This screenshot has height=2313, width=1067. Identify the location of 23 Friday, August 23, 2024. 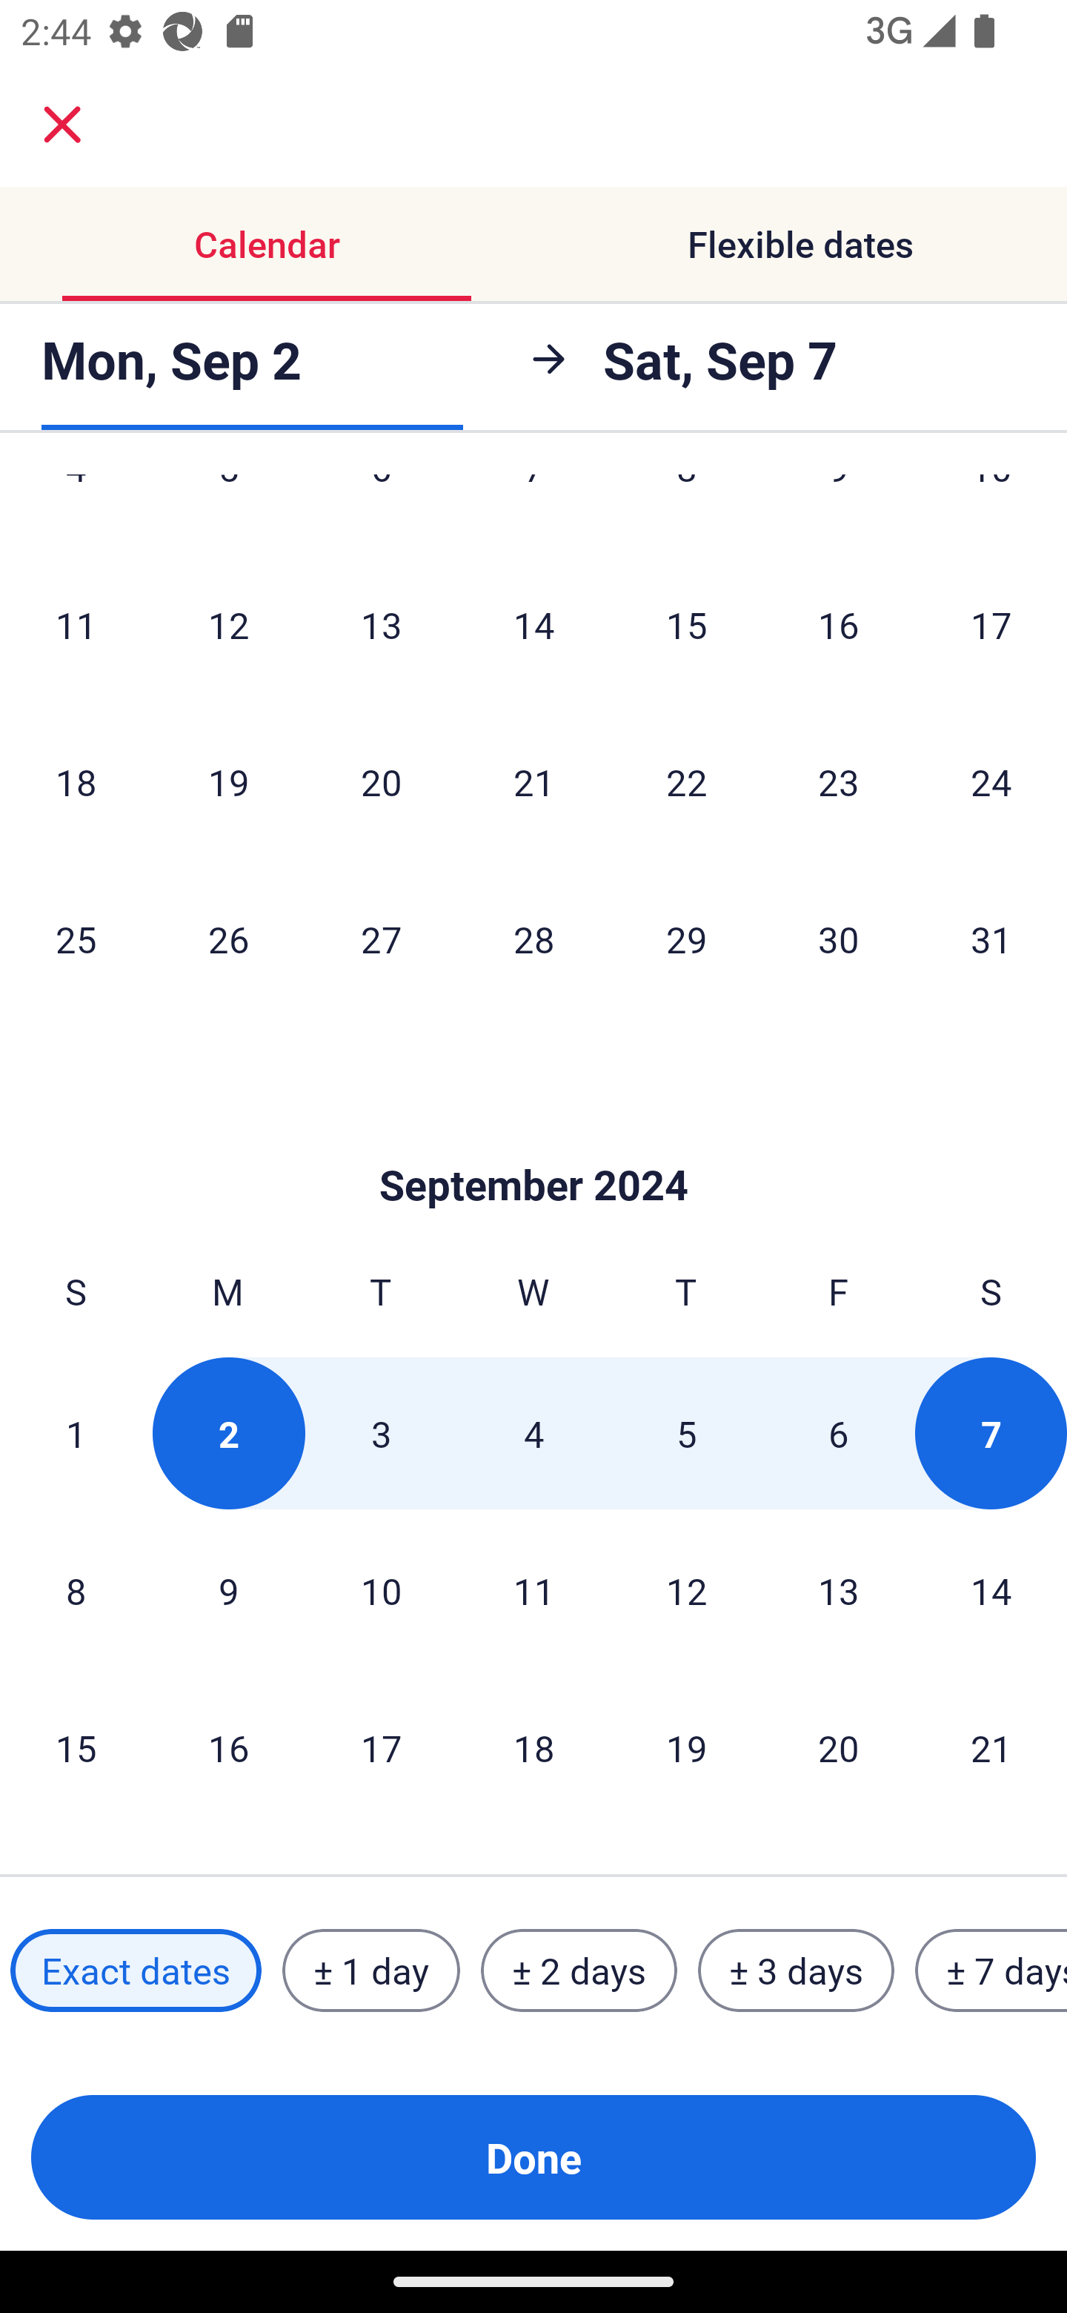
(839, 781).